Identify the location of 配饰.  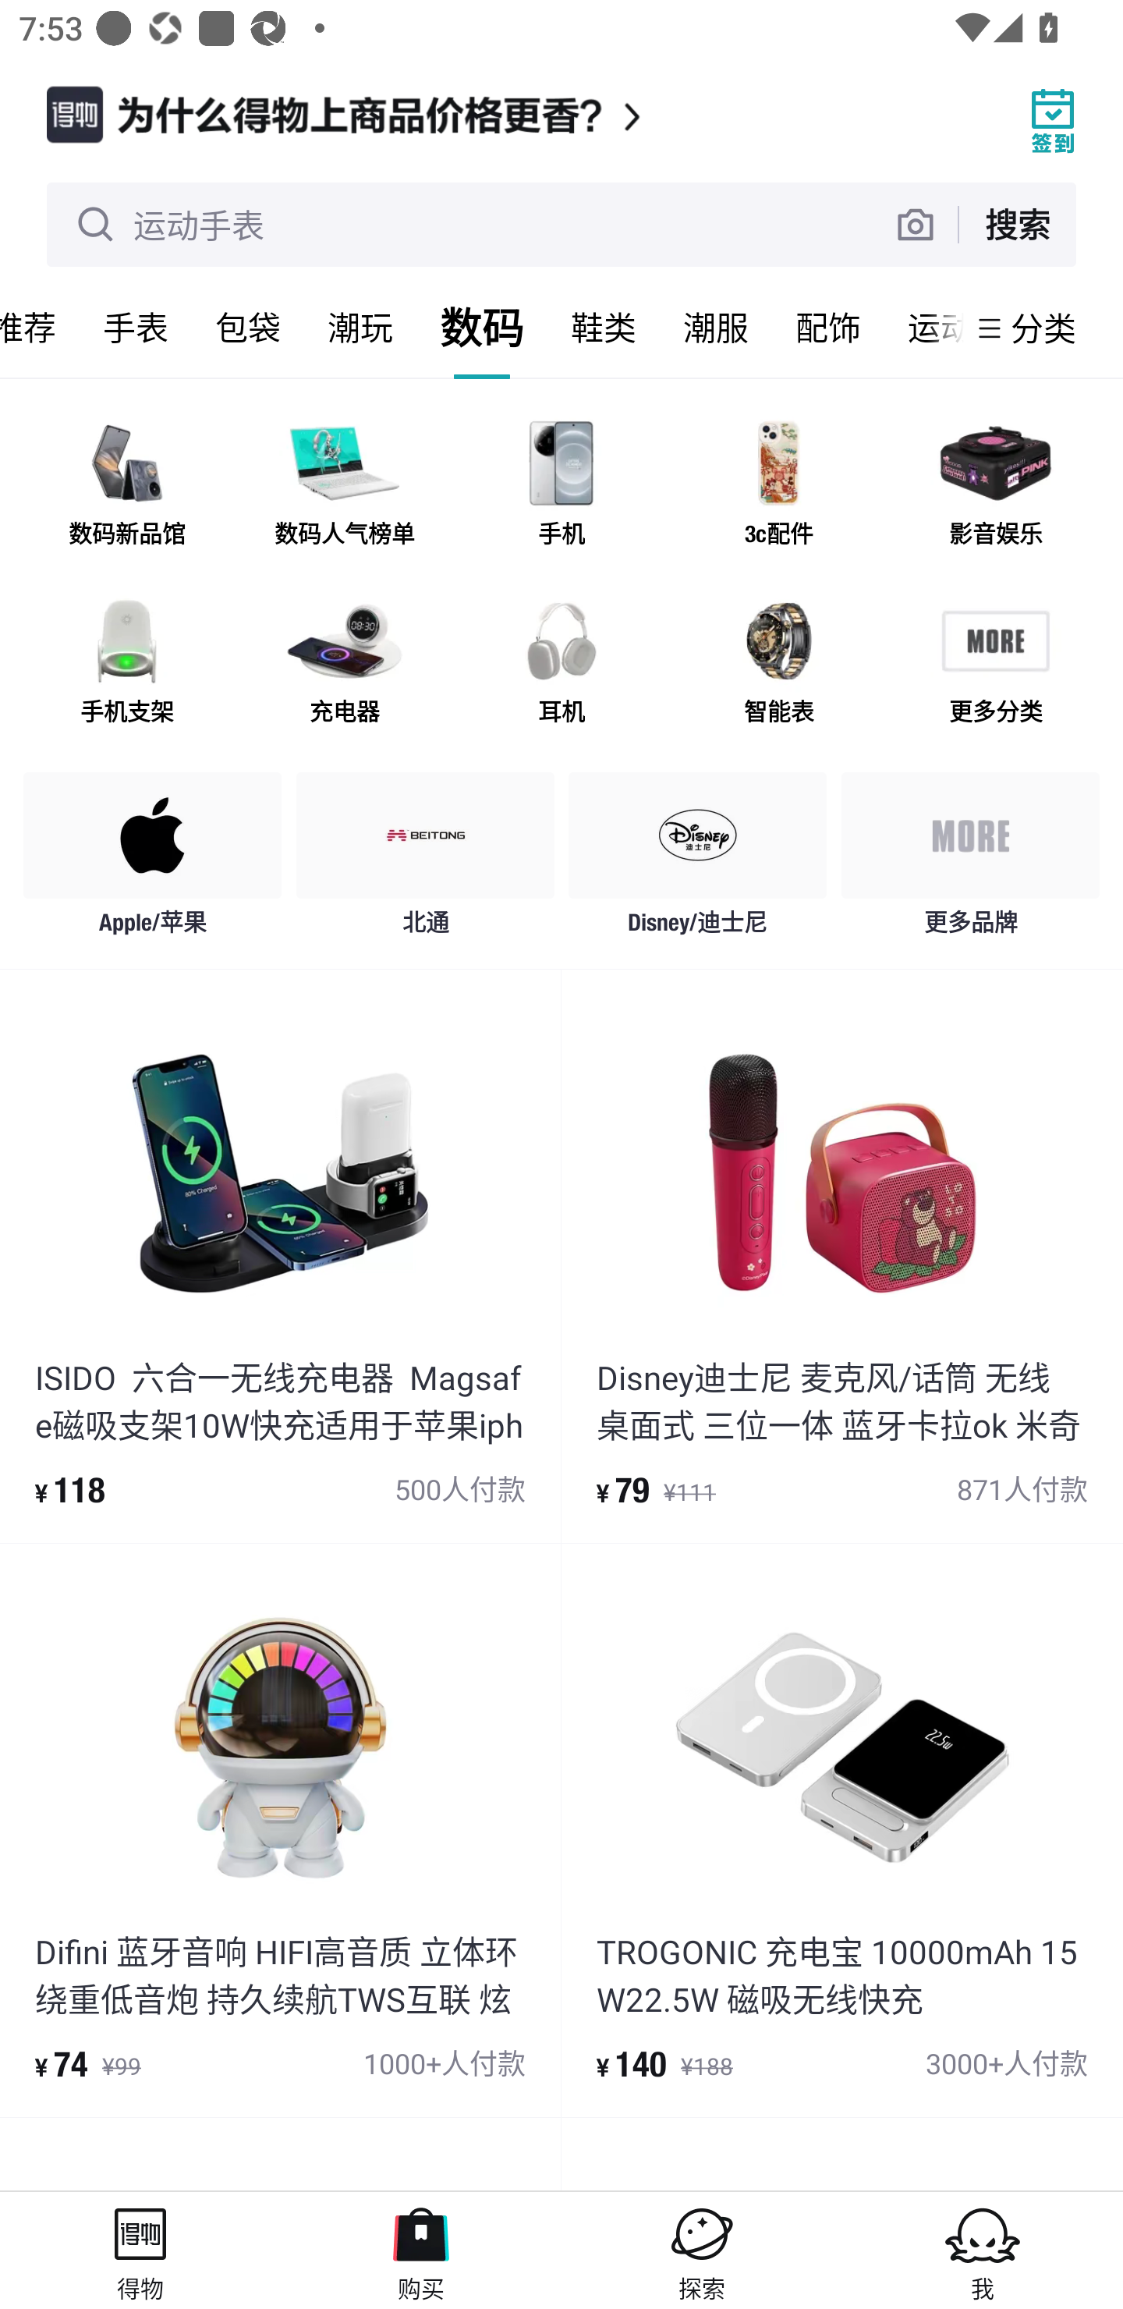
(828, 328).